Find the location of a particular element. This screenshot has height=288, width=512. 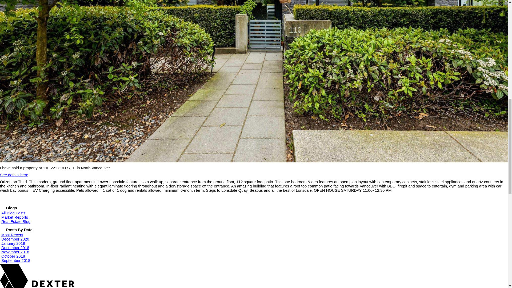

All Blog Posts is located at coordinates (13, 213).